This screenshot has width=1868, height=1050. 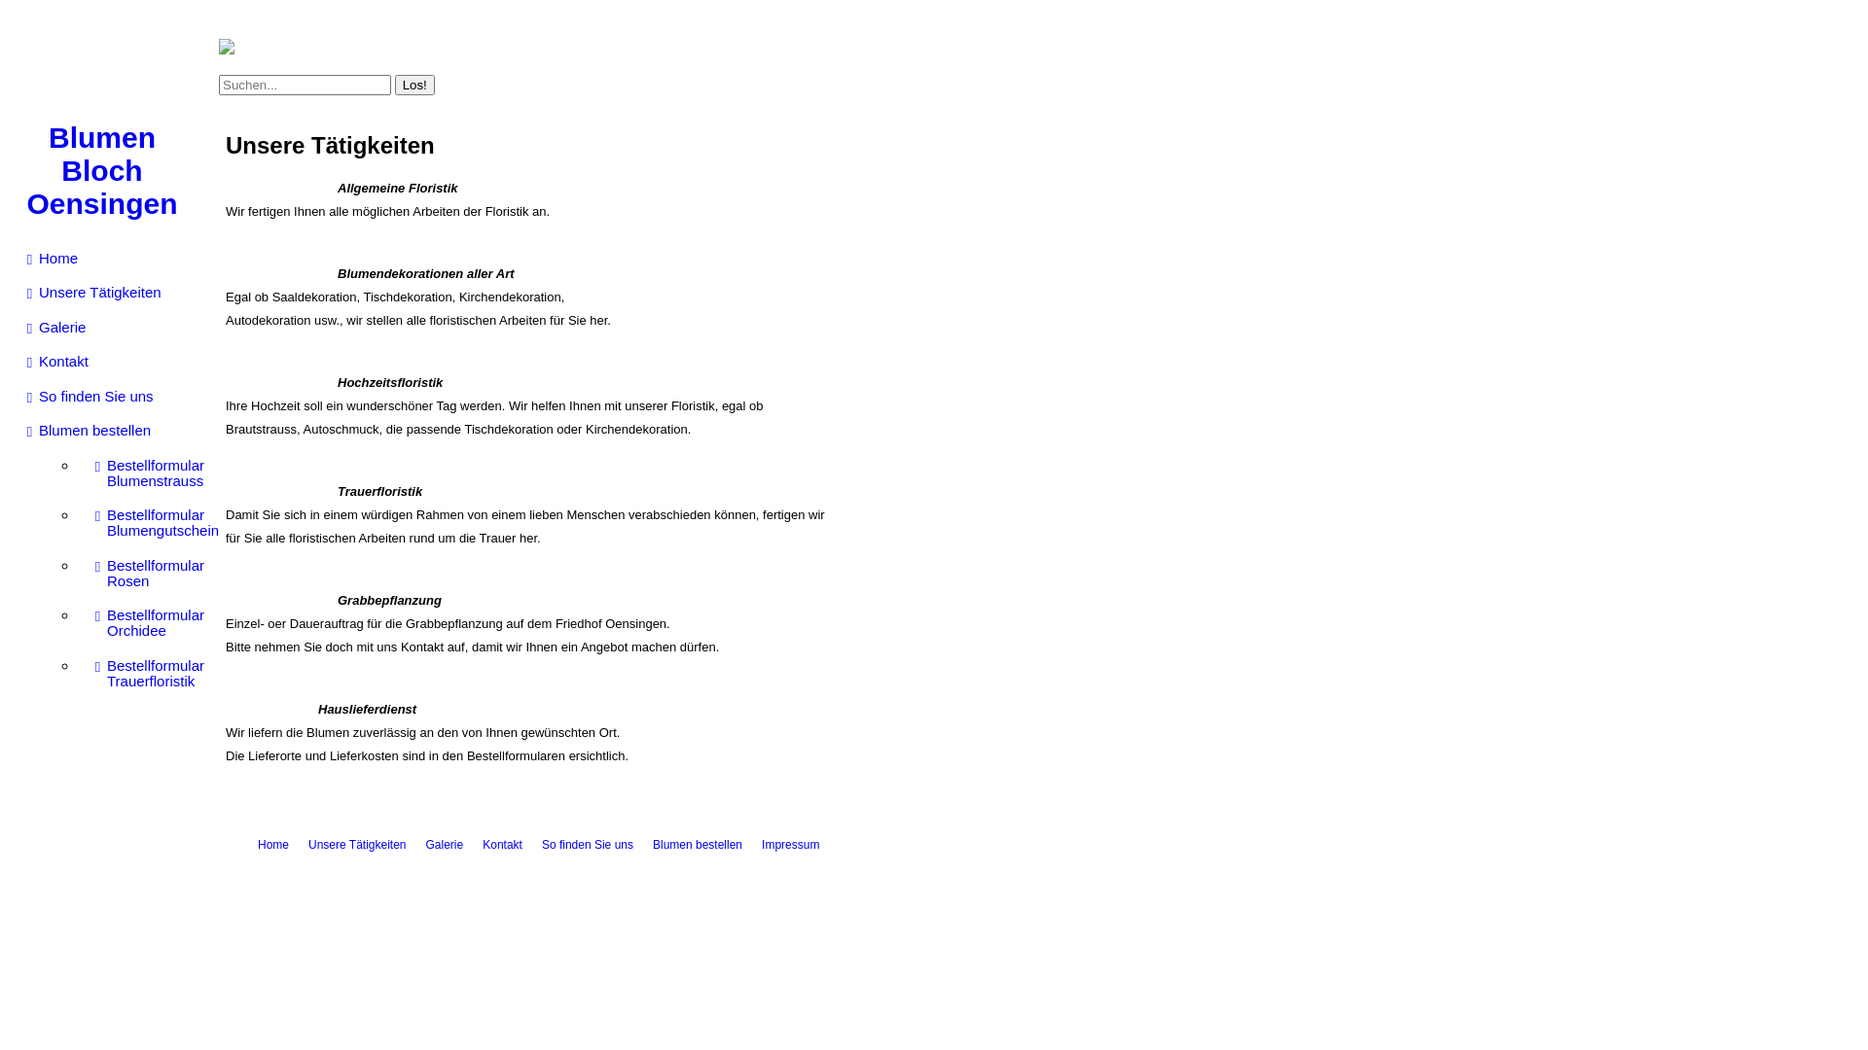 What do you see at coordinates (111, 259) in the screenshot?
I see `Home` at bounding box center [111, 259].